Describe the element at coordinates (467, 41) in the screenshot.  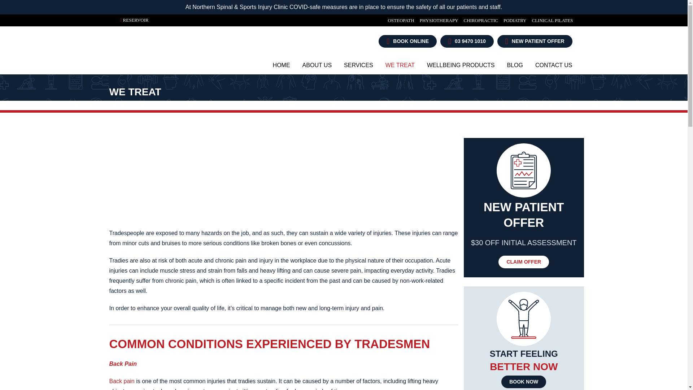
I see `03 9470 1010` at that location.